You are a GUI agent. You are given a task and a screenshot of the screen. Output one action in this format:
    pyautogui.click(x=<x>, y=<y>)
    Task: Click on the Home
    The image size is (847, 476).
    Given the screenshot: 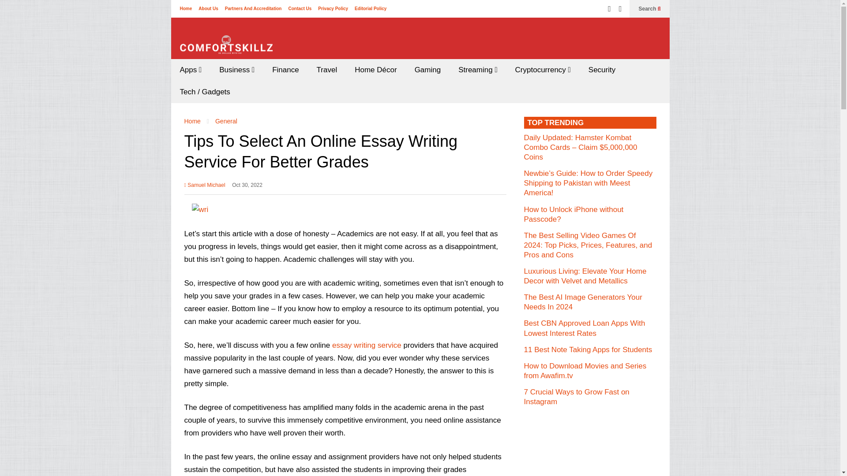 What is the action you would take?
    pyautogui.click(x=186, y=8)
    